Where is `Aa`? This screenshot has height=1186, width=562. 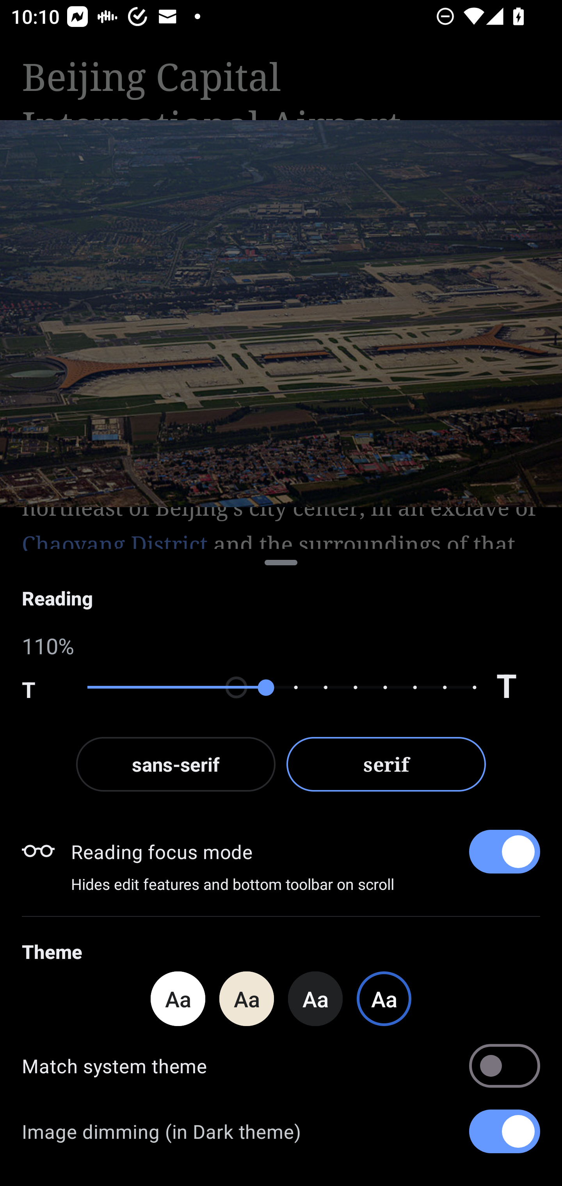
Aa is located at coordinates (315, 998).